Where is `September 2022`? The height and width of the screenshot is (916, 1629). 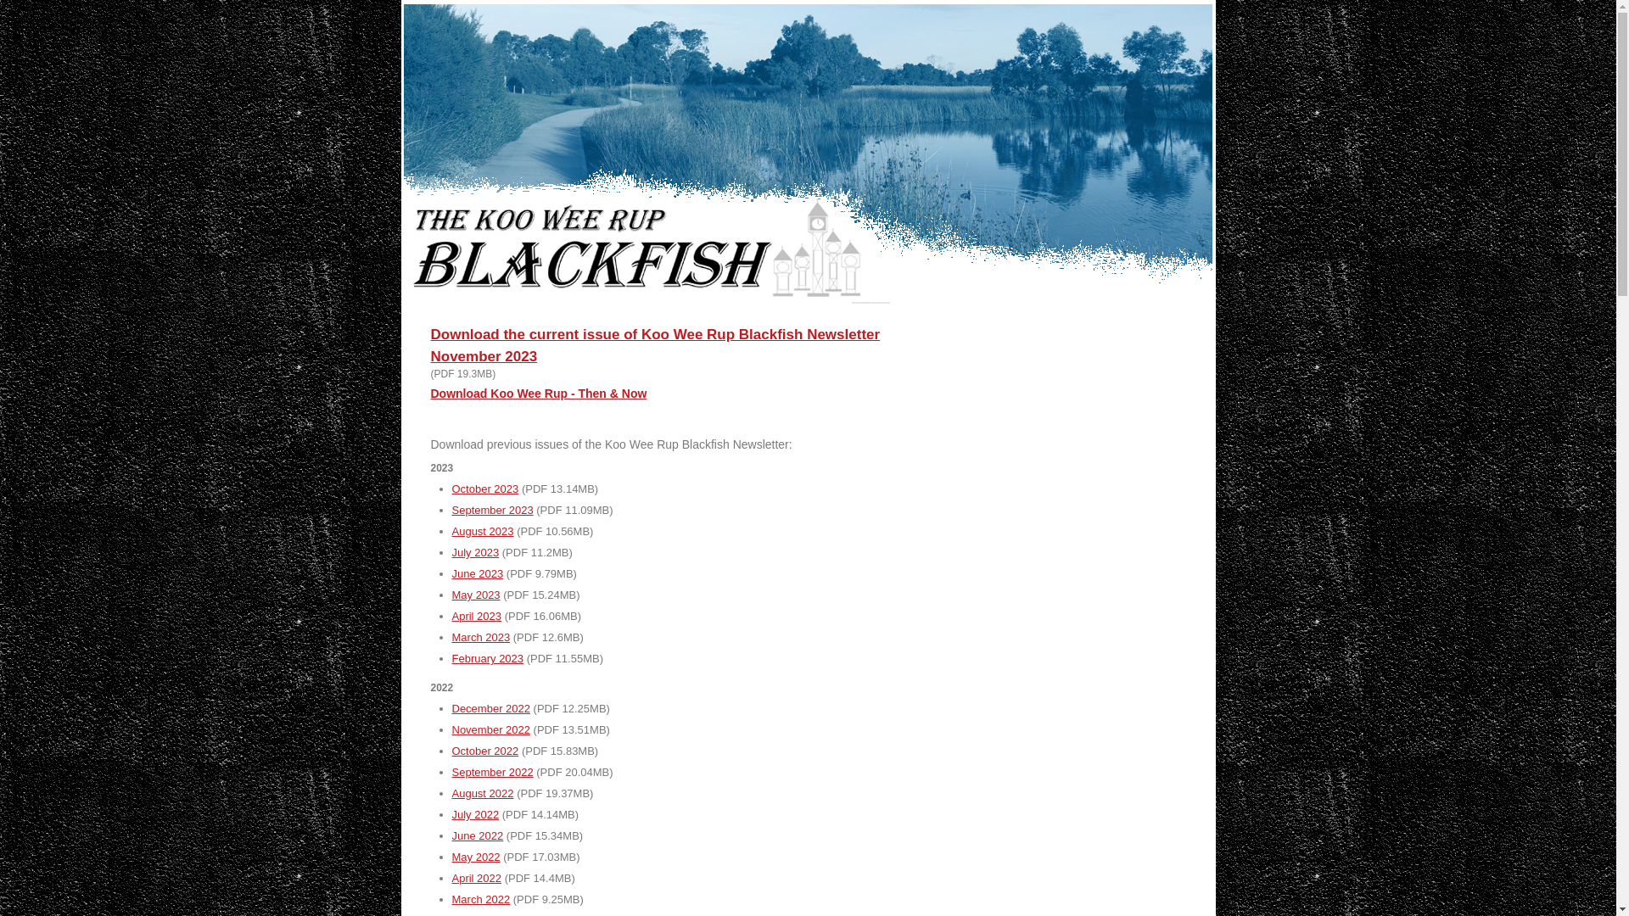 September 2022 is located at coordinates (492, 772).